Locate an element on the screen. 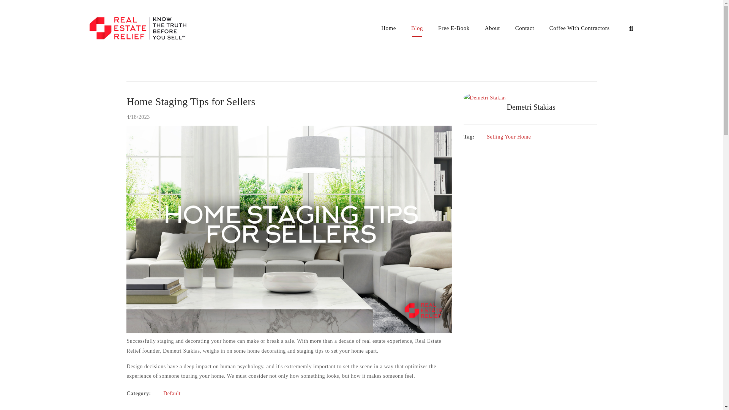 The image size is (729, 410). Demetri Stakias is located at coordinates (530, 107).